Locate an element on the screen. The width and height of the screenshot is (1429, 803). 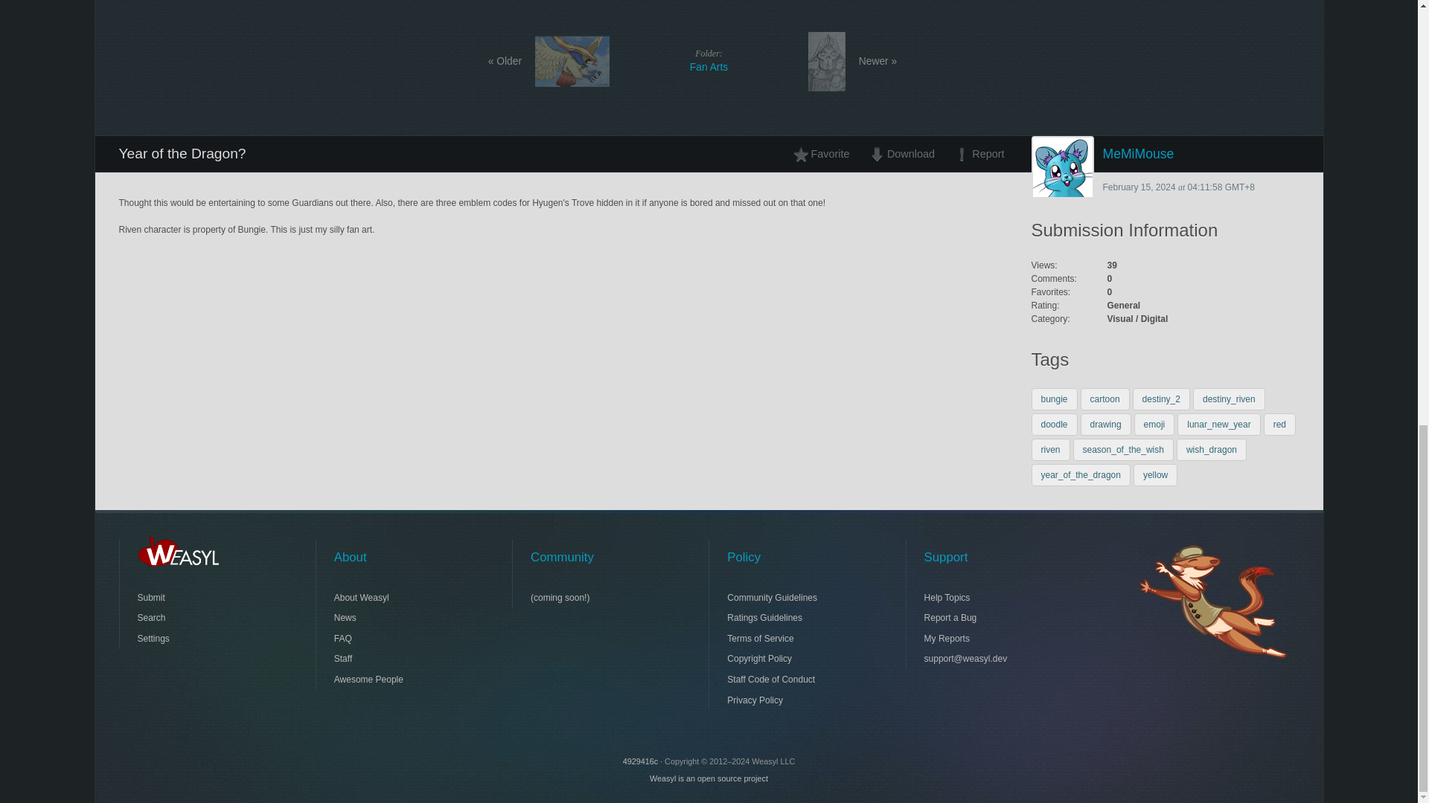
yellow is located at coordinates (1155, 475).